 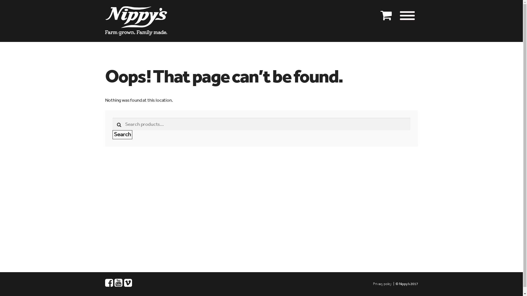 What do you see at coordinates (382, 284) in the screenshot?
I see `Privacy policy` at bounding box center [382, 284].